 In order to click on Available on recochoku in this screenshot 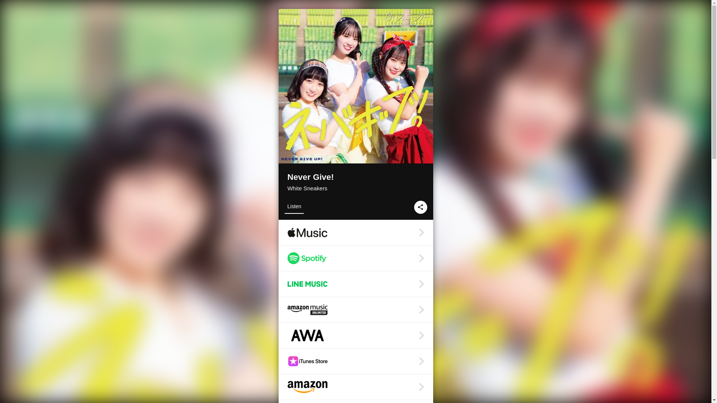, I will do `click(356, 402)`.